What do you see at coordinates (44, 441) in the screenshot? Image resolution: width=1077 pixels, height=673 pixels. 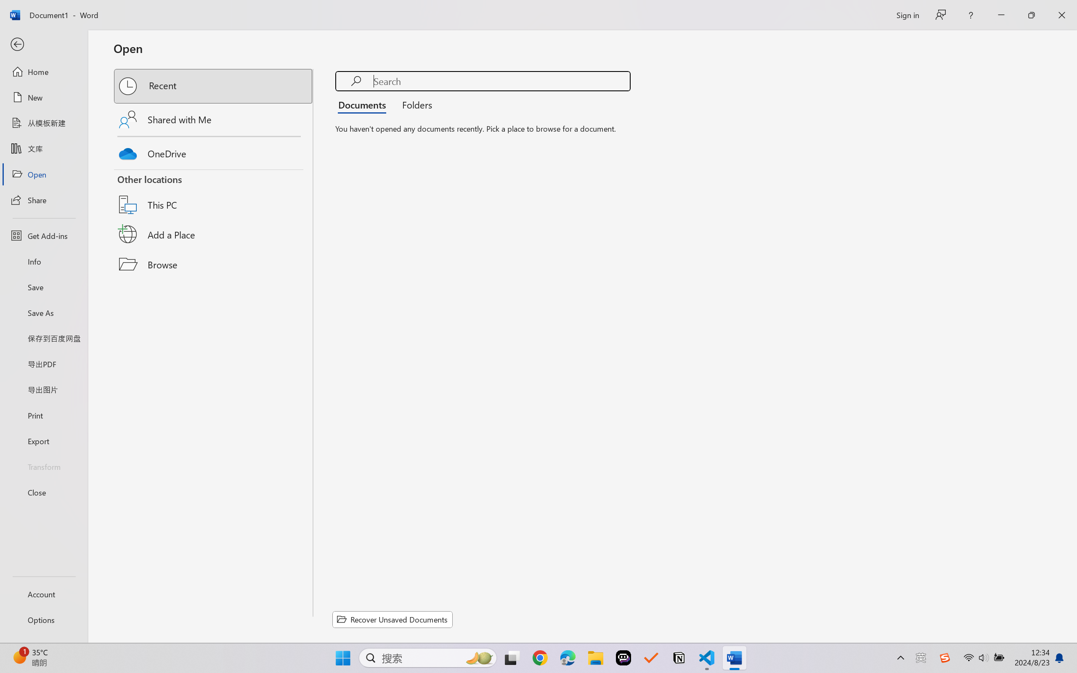 I see `Export` at bounding box center [44, 441].